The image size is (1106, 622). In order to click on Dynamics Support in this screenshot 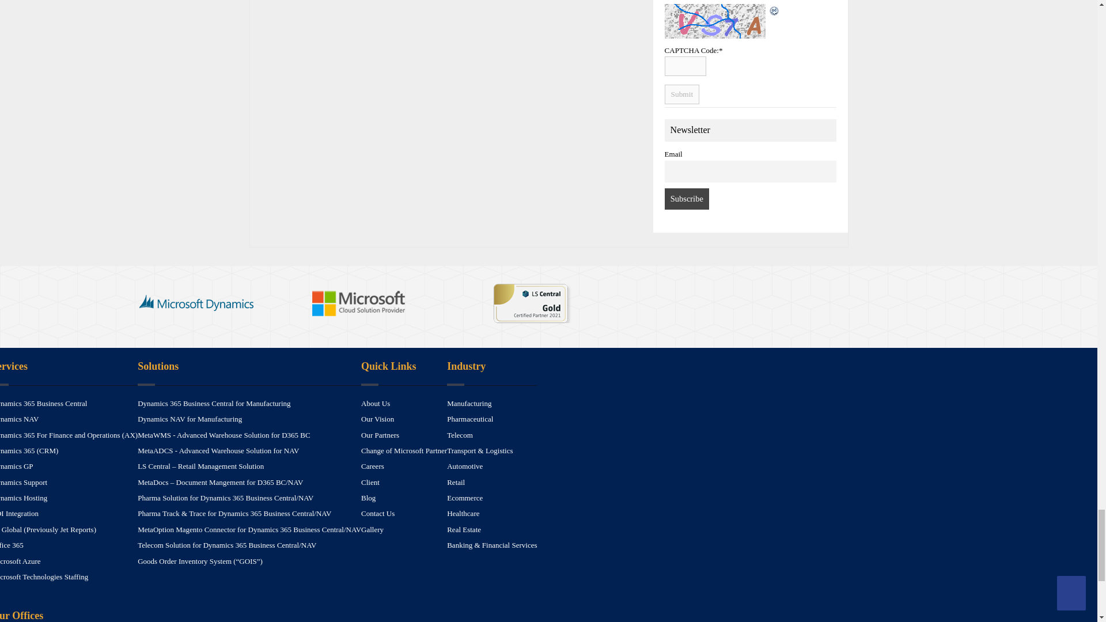, I will do `click(24, 482)`.